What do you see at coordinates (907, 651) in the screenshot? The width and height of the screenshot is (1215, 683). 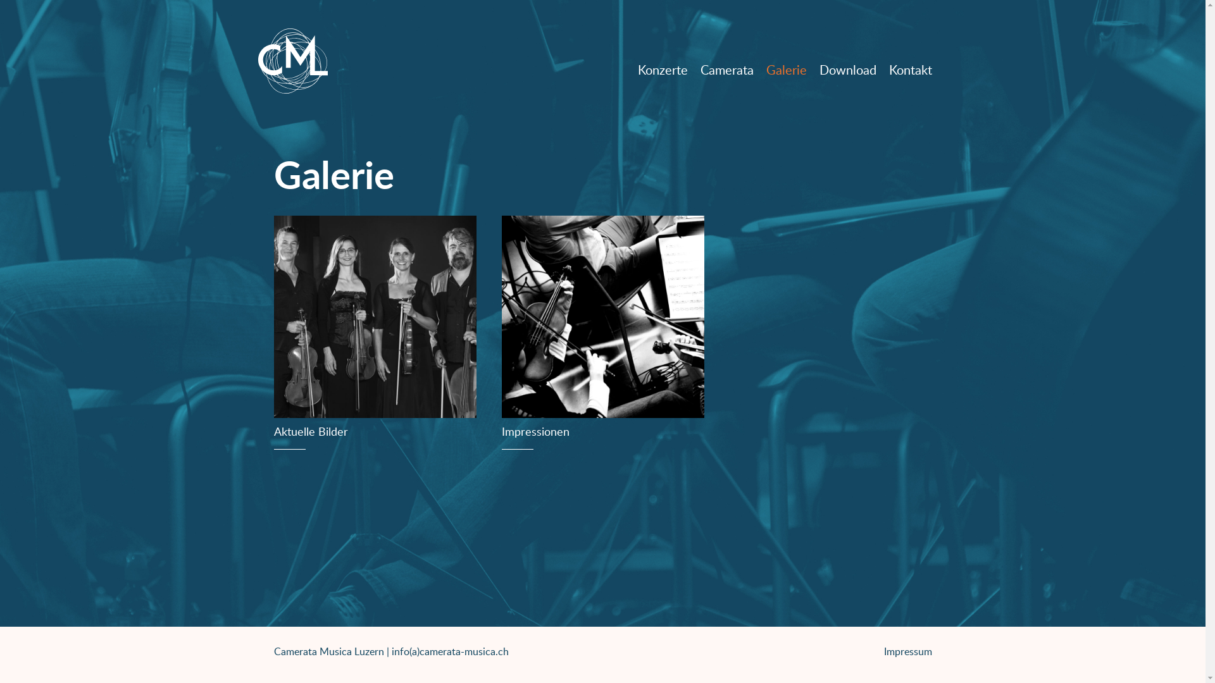 I see `Impressum` at bounding box center [907, 651].